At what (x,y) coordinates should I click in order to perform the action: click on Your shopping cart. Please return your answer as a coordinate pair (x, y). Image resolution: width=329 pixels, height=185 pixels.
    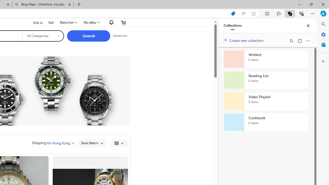
    Looking at the image, I should click on (124, 23).